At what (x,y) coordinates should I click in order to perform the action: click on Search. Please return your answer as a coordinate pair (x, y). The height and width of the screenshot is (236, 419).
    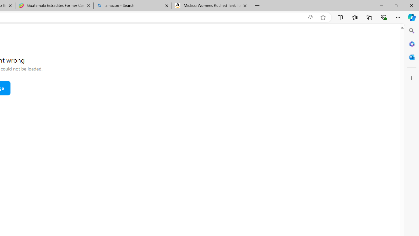
    Looking at the image, I should click on (412, 31).